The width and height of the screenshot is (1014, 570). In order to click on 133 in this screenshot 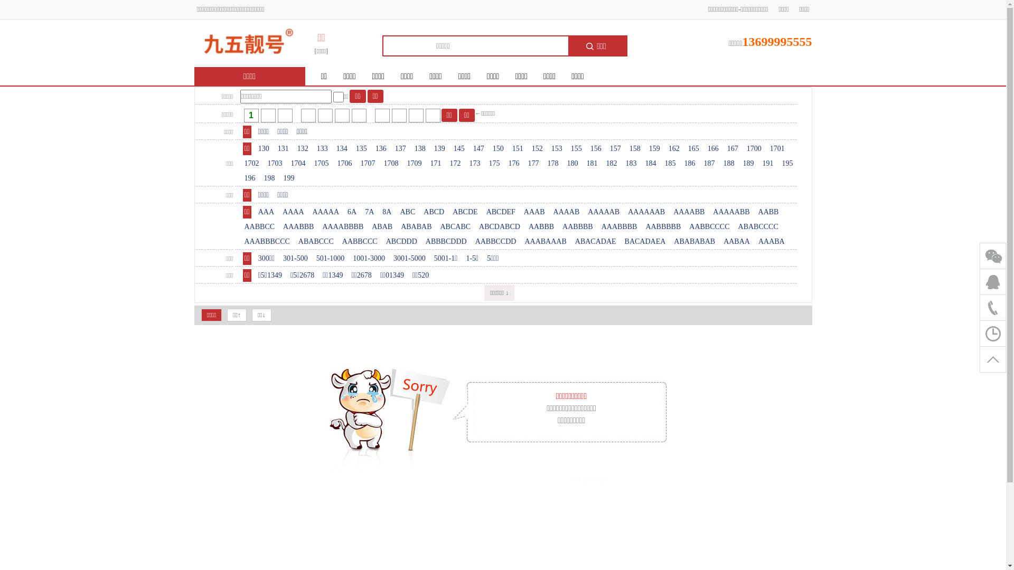, I will do `click(322, 149)`.